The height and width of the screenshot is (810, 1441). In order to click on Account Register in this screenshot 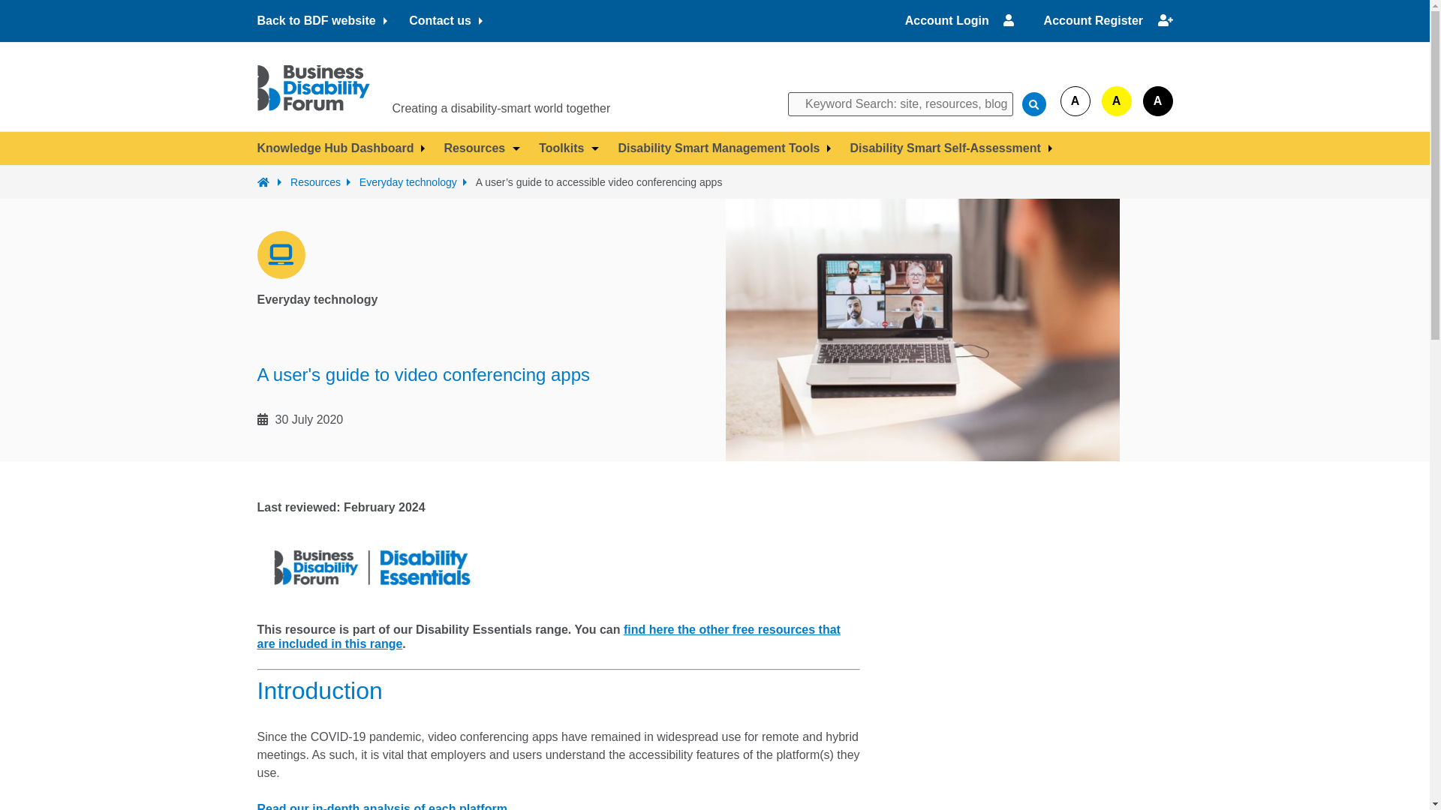, I will do `click(1108, 20)`.